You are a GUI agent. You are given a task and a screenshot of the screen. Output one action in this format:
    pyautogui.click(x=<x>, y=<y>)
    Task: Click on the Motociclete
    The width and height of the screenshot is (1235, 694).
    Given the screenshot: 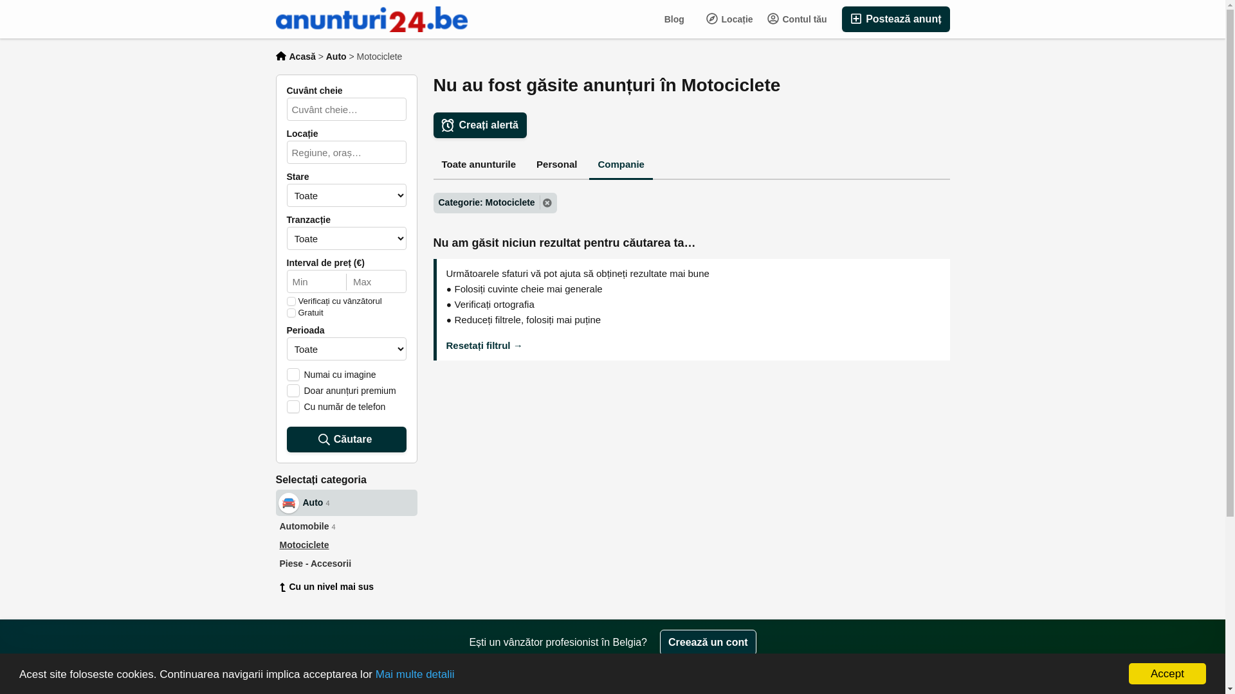 What is the action you would take?
    pyautogui.click(x=346, y=545)
    